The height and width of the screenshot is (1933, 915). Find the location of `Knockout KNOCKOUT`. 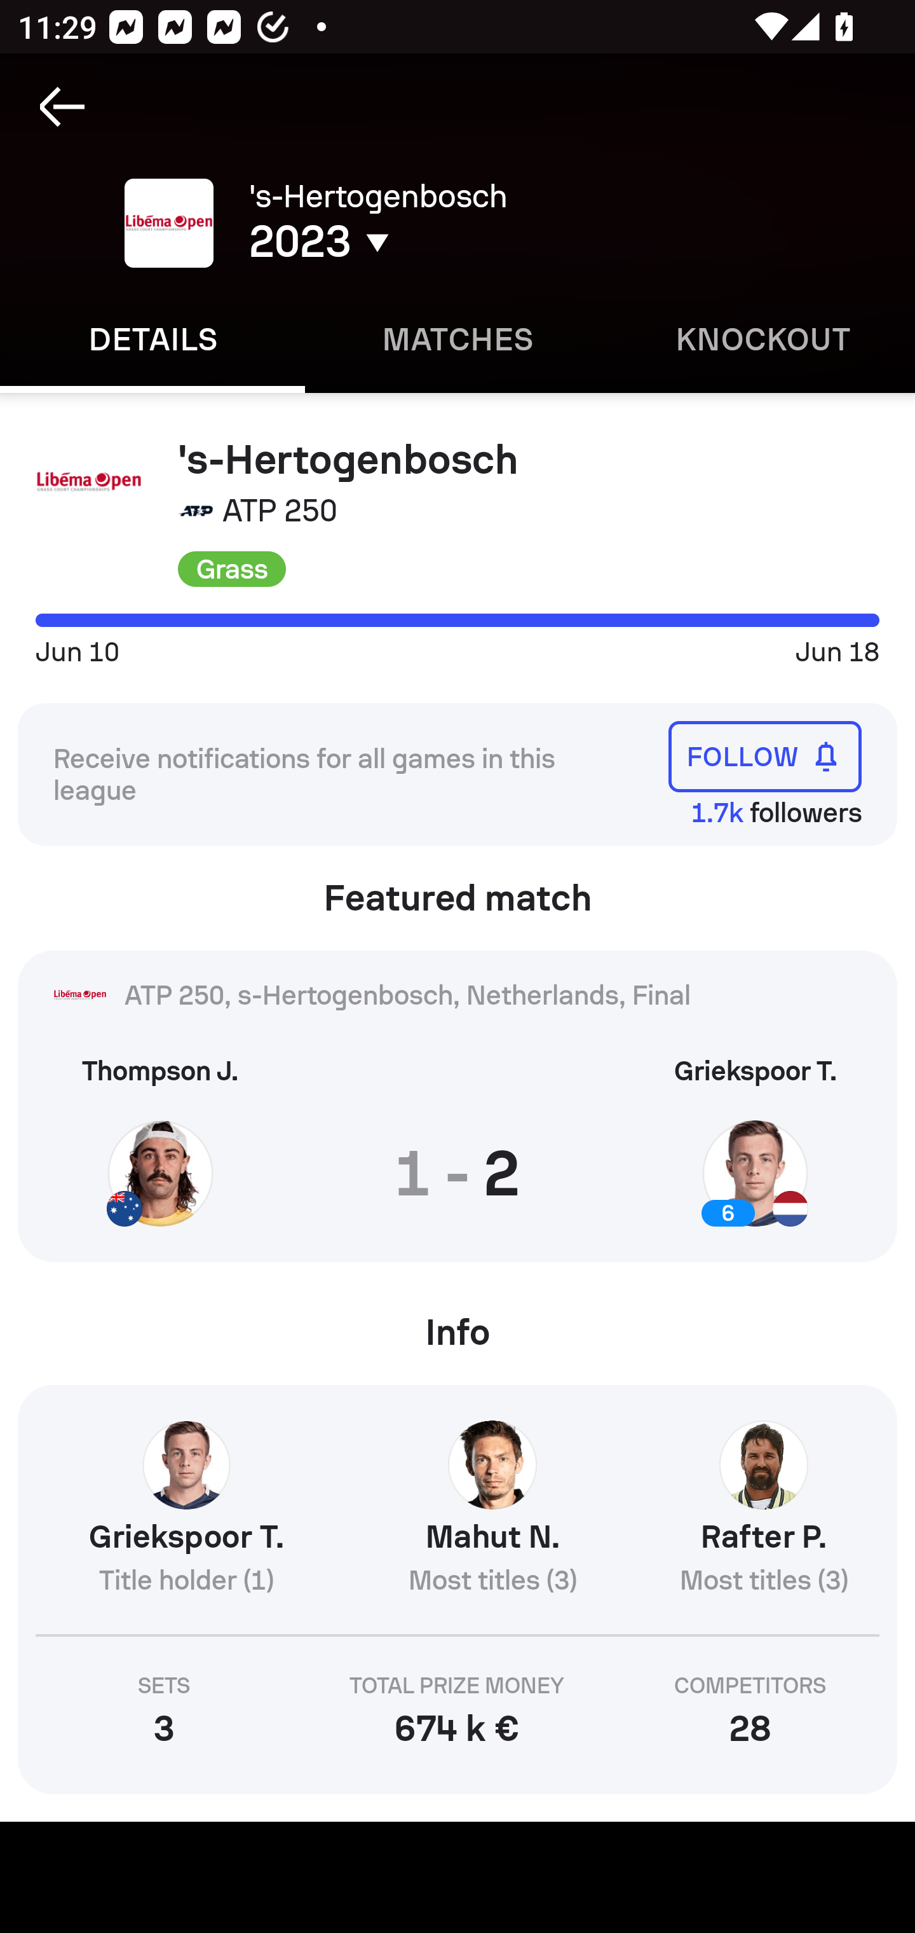

Knockout KNOCKOUT is located at coordinates (762, 339).